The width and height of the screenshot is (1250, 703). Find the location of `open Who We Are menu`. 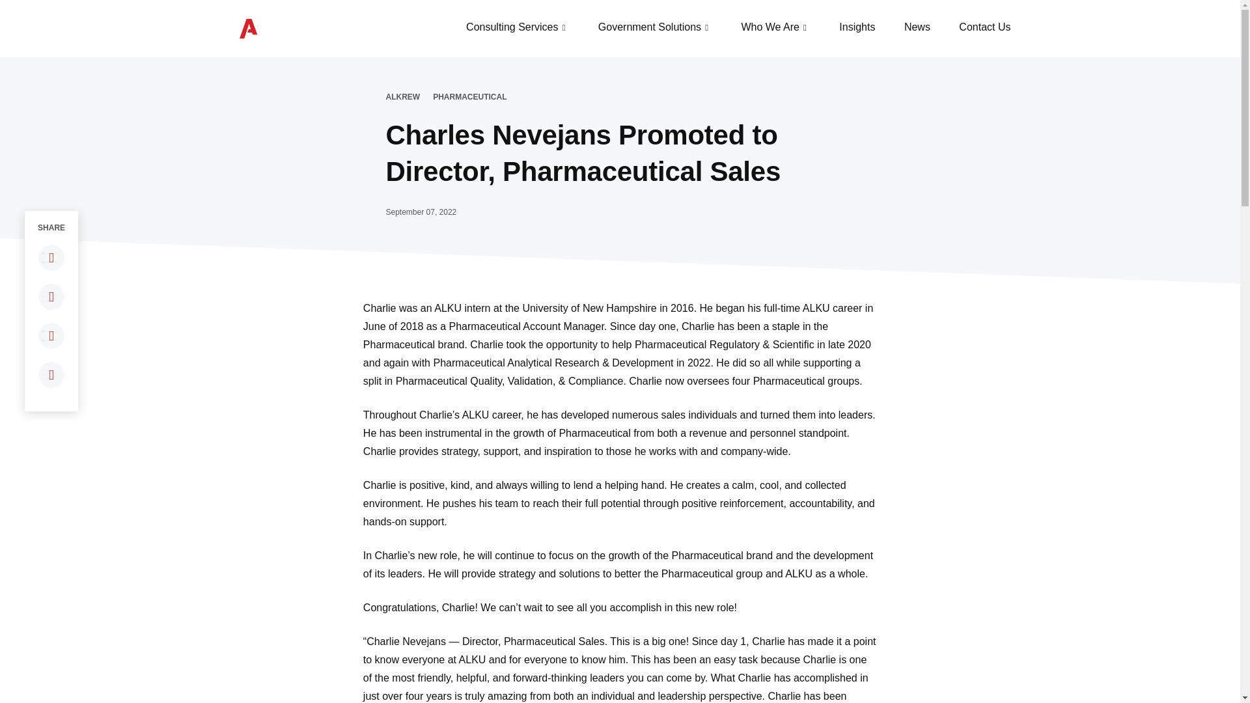

open Who We Are menu is located at coordinates (805, 27).